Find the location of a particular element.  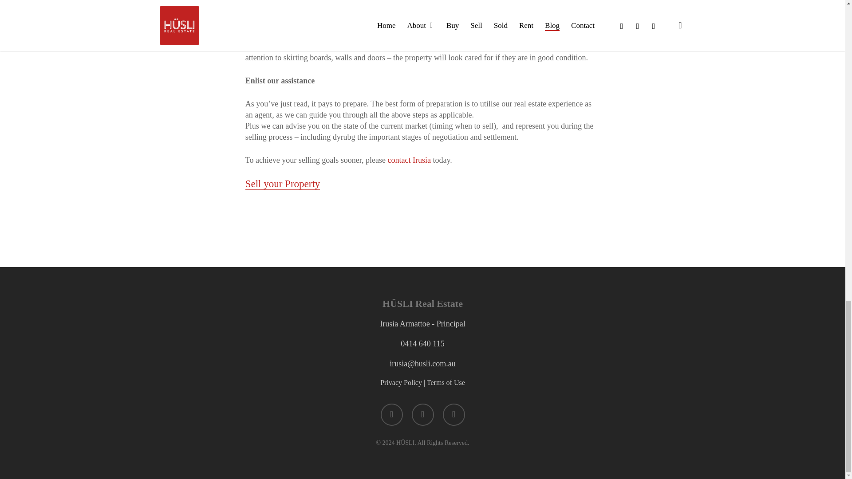

0414 640 115 is located at coordinates (422, 343).